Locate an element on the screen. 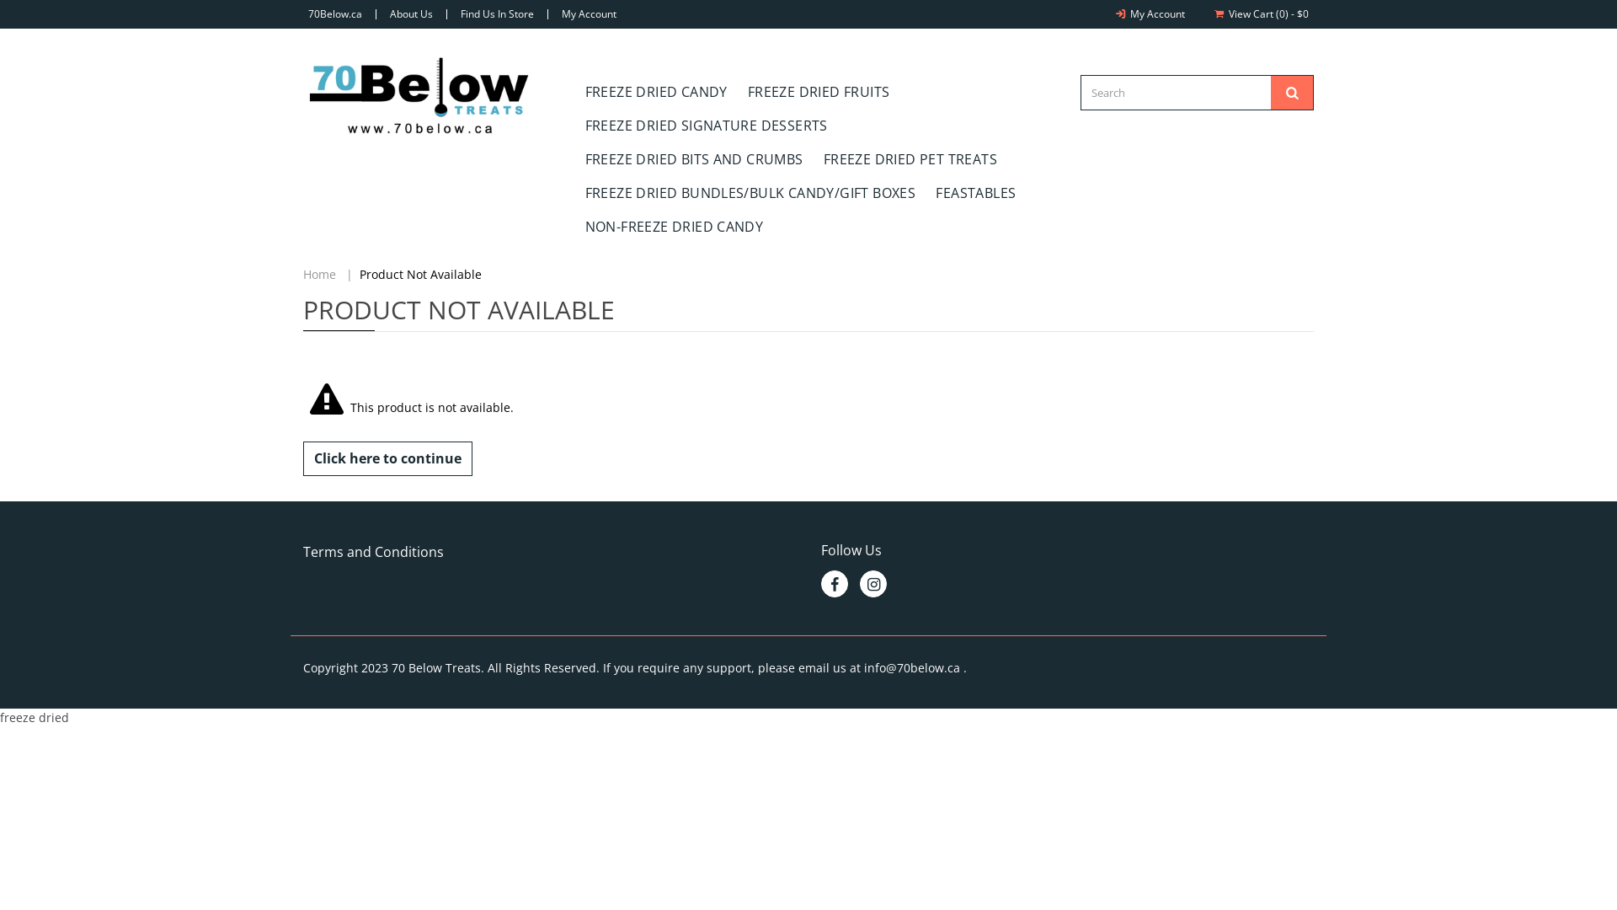  My Account is located at coordinates (1149, 13).